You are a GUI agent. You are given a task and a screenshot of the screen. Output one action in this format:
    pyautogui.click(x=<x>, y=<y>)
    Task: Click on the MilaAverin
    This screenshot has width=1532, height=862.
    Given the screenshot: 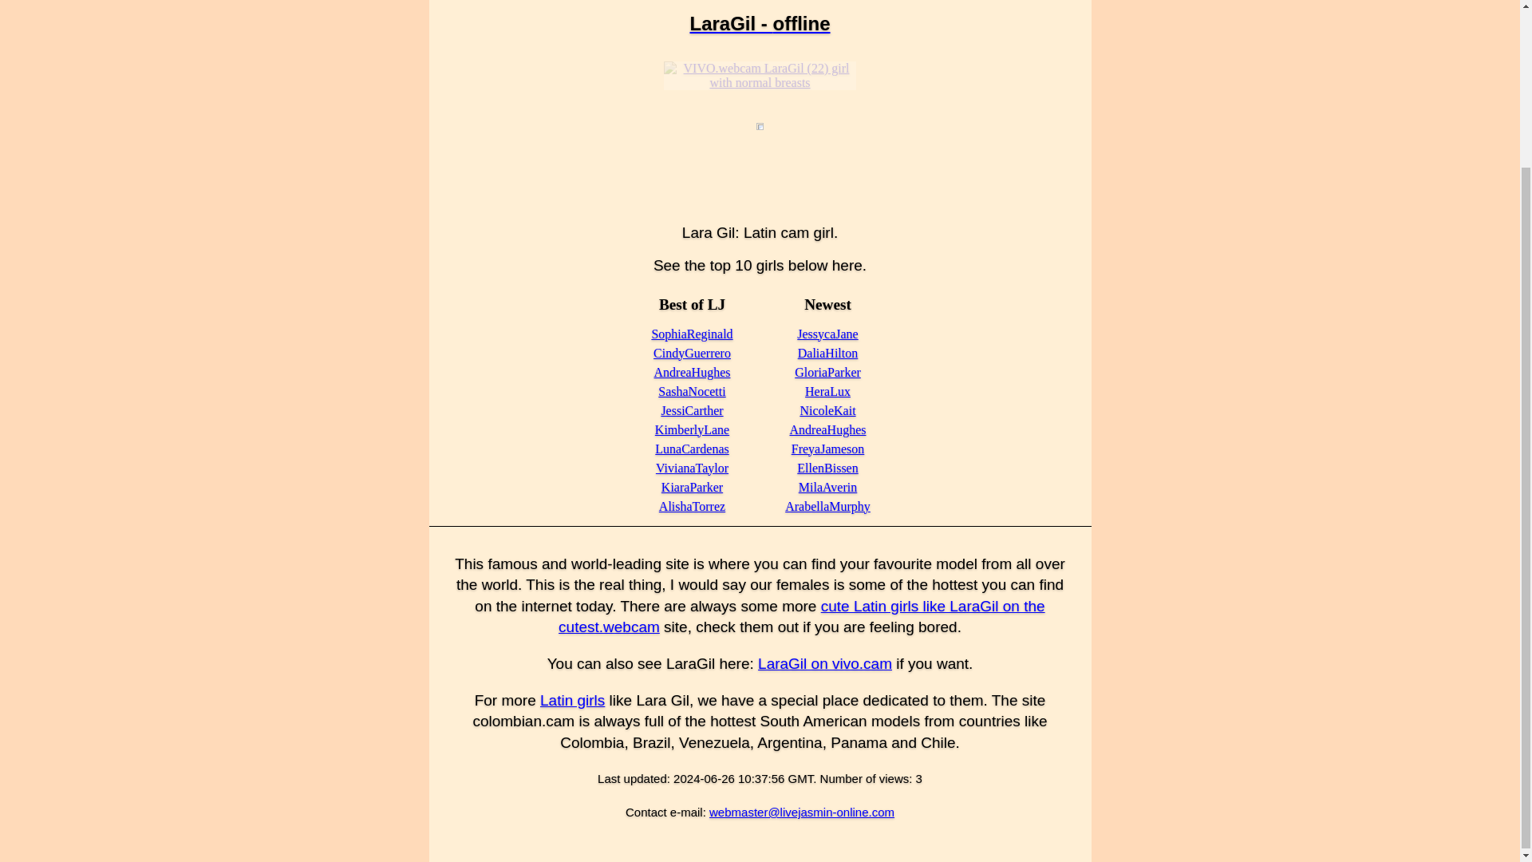 What is the action you would take?
    pyautogui.click(x=827, y=487)
    